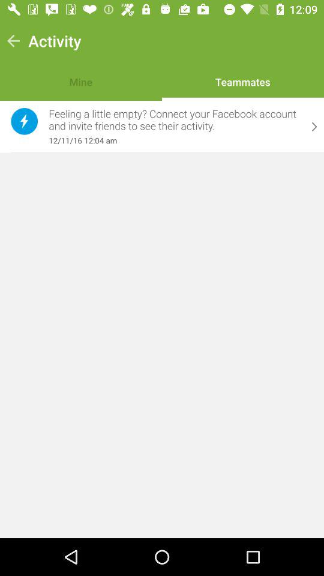 Image resolution: width=324 pixels, height=576 pixels. Describe the element at coordinates (13, 41) in the screenshot. I see `press the item to the left of activity icon` at that location.